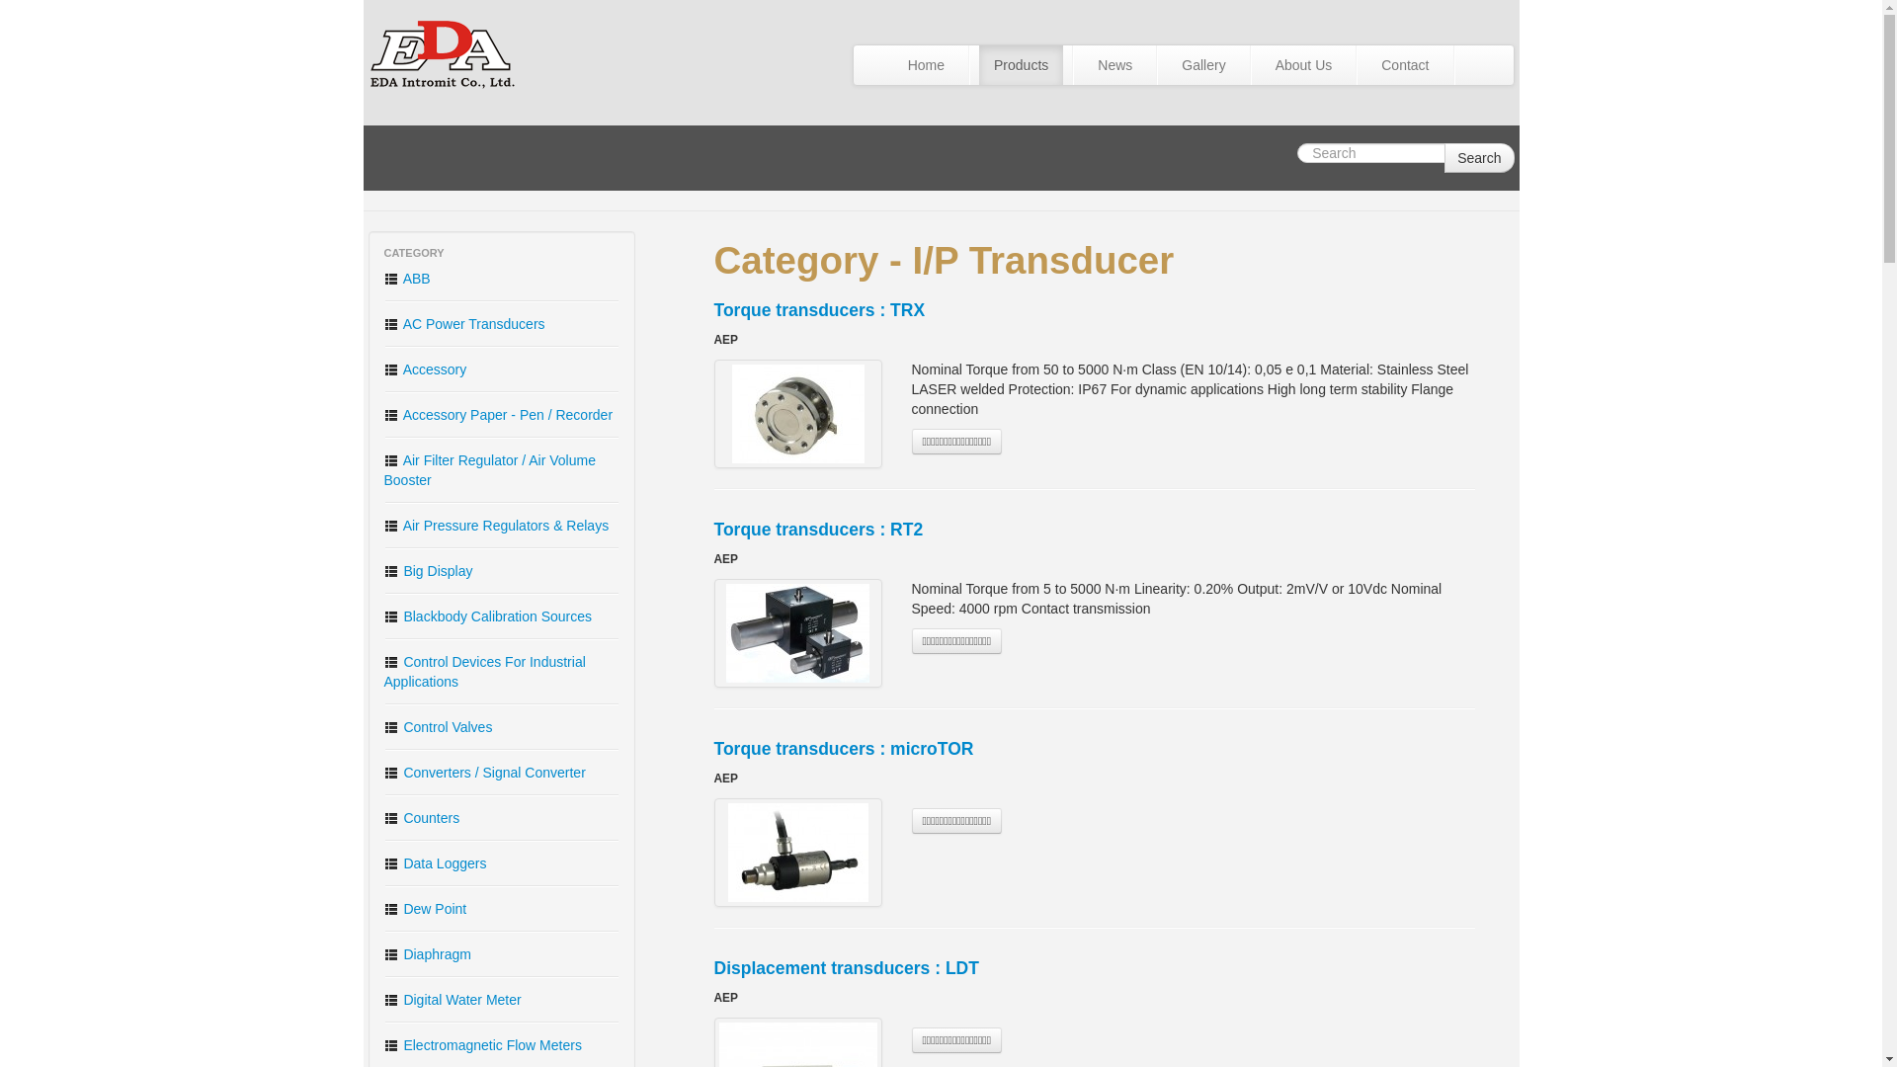 This screenshot has height=1067, width=1897. What do you see at coordinates (502, 570) in the screenshot?
I see `View Category - Big Display` at bounding box center [502, 570].